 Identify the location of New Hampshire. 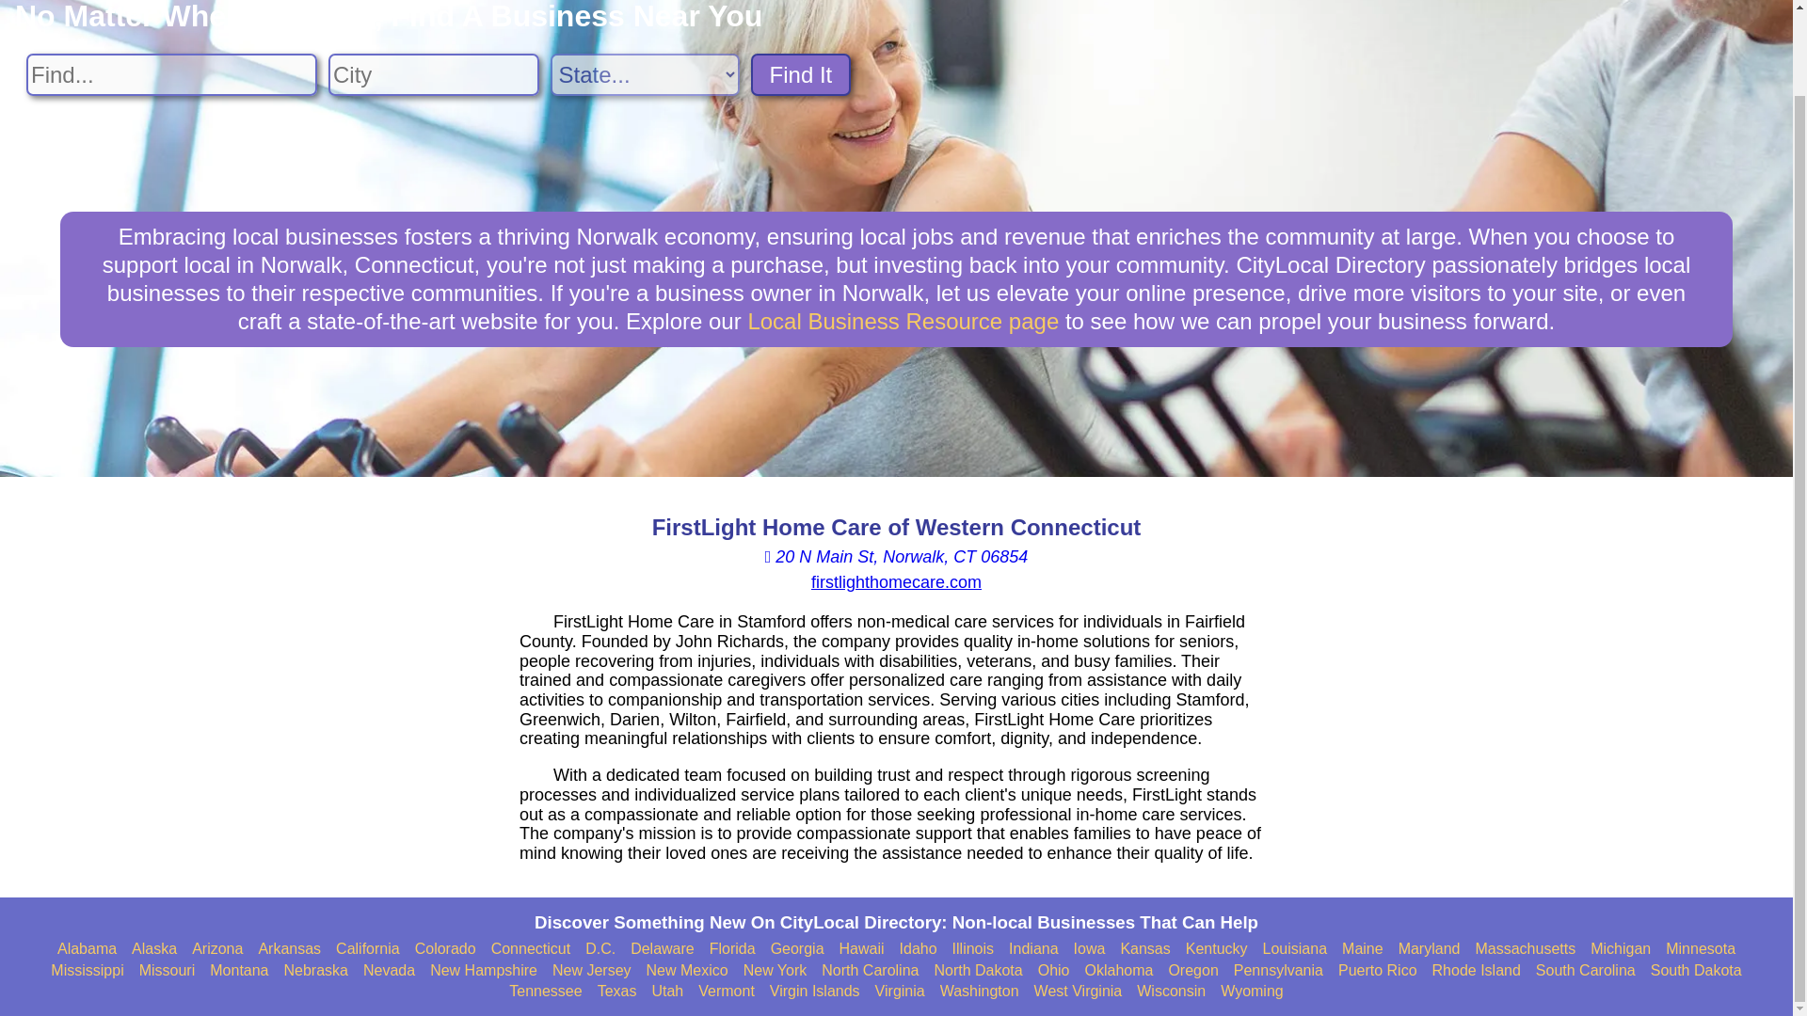
(483, 971).